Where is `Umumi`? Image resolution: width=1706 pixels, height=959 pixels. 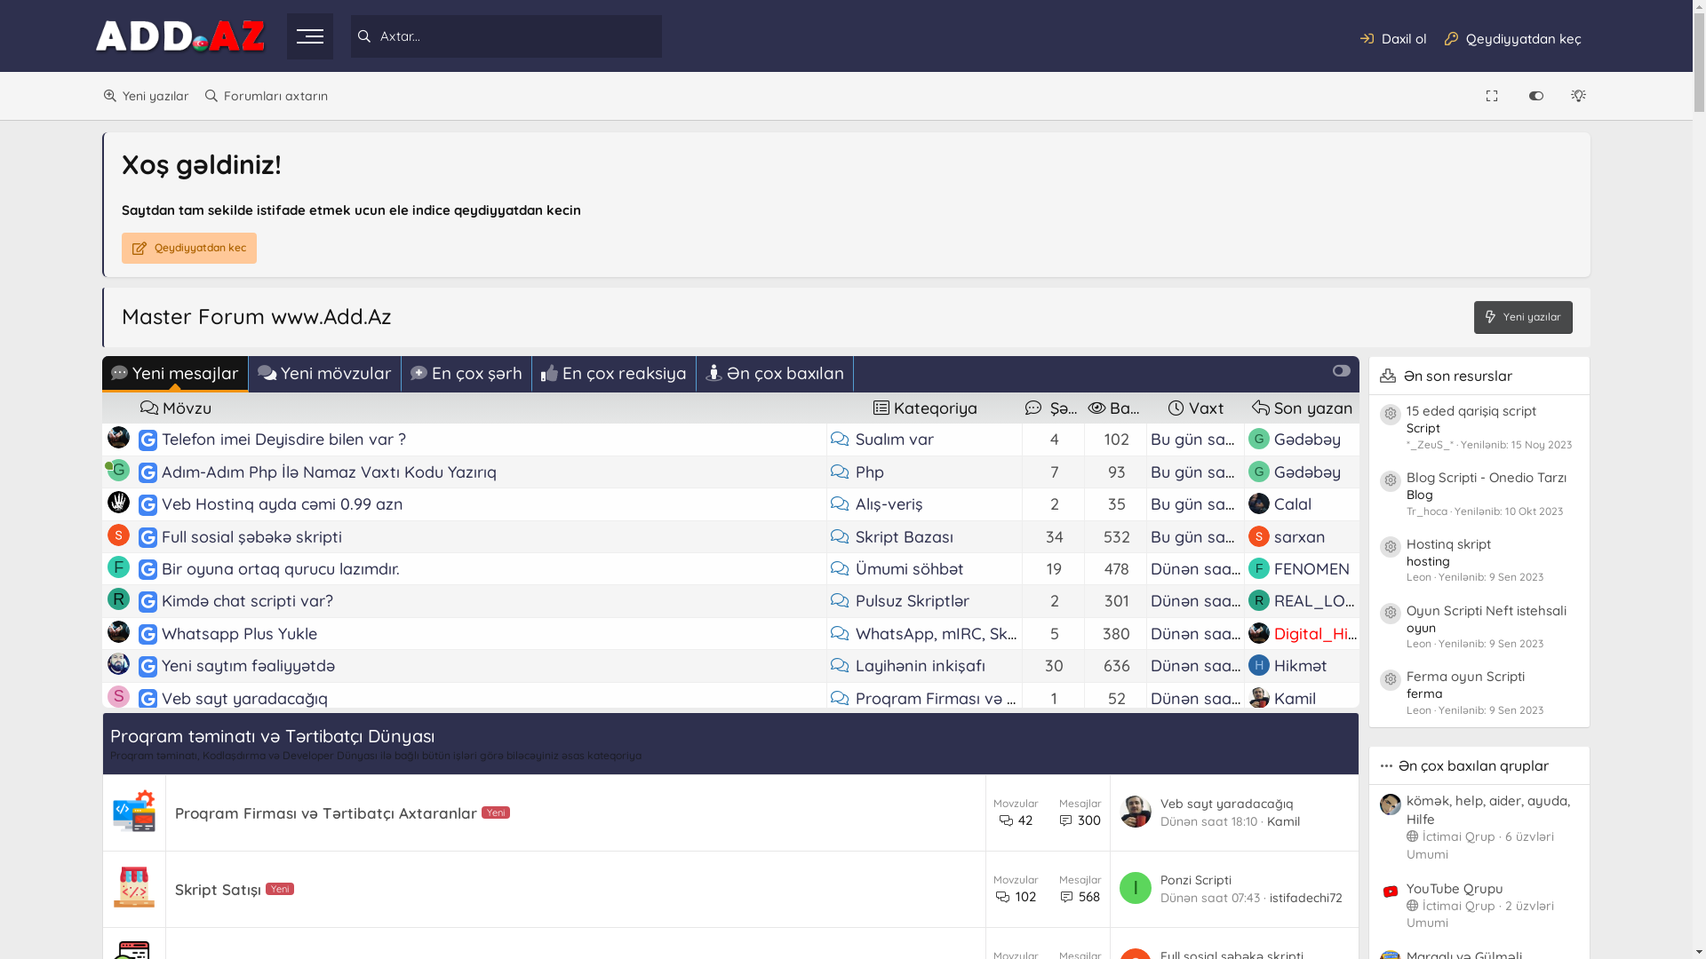 Umumi is located at coordinates (1427, 923).